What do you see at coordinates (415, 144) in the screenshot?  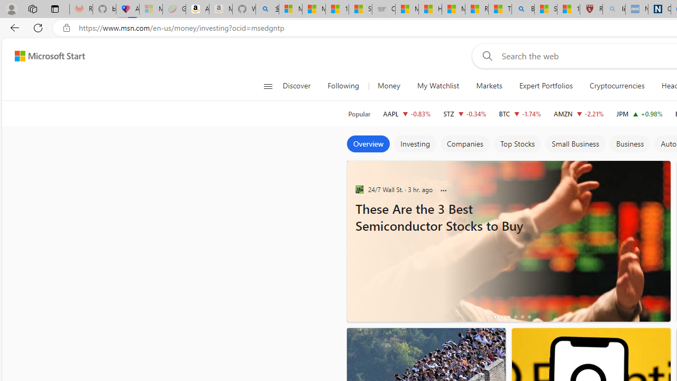 I see `Investing` at bounding box center [415, 144].